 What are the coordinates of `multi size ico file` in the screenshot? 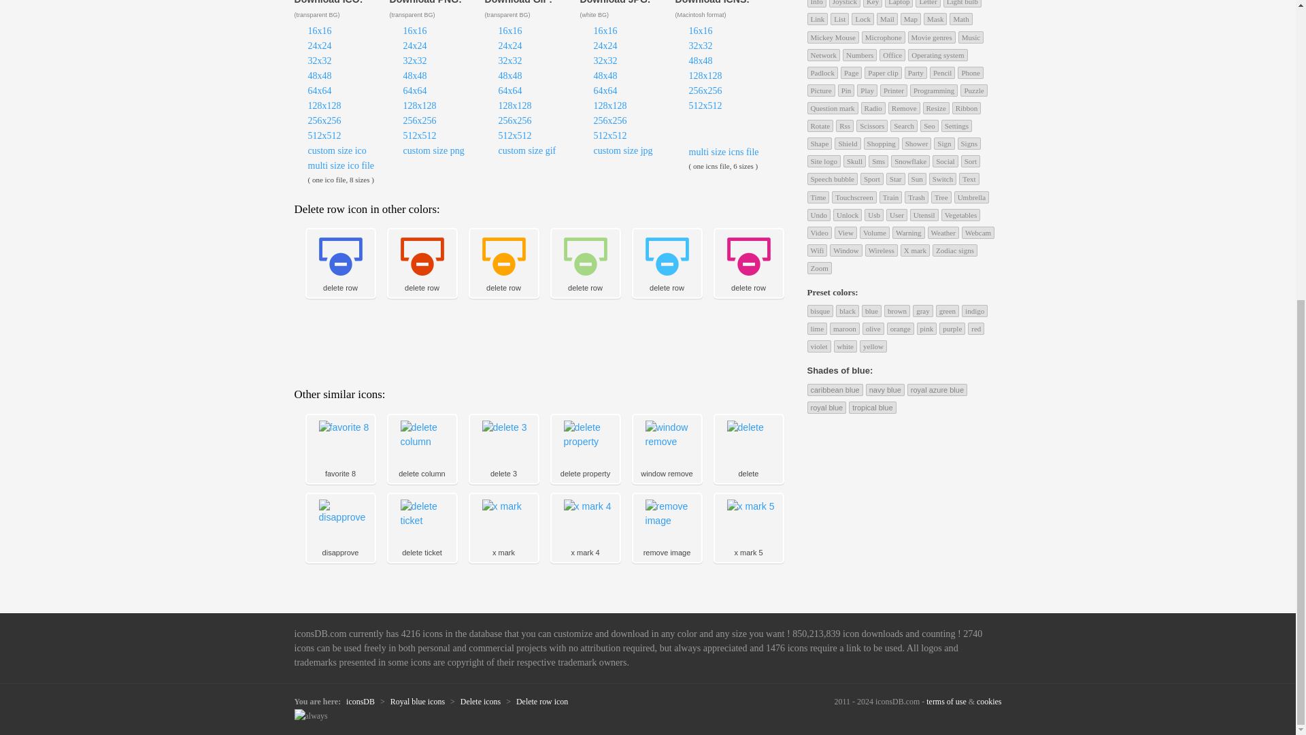 It's located at (340, 165).